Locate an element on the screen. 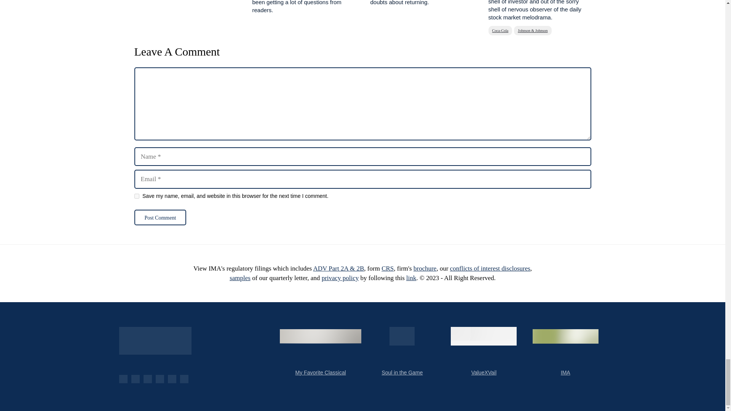 Image resolution: width=731 pixels, height=411 pixels. LinkedinLogo is located at coordinates (159, 379).